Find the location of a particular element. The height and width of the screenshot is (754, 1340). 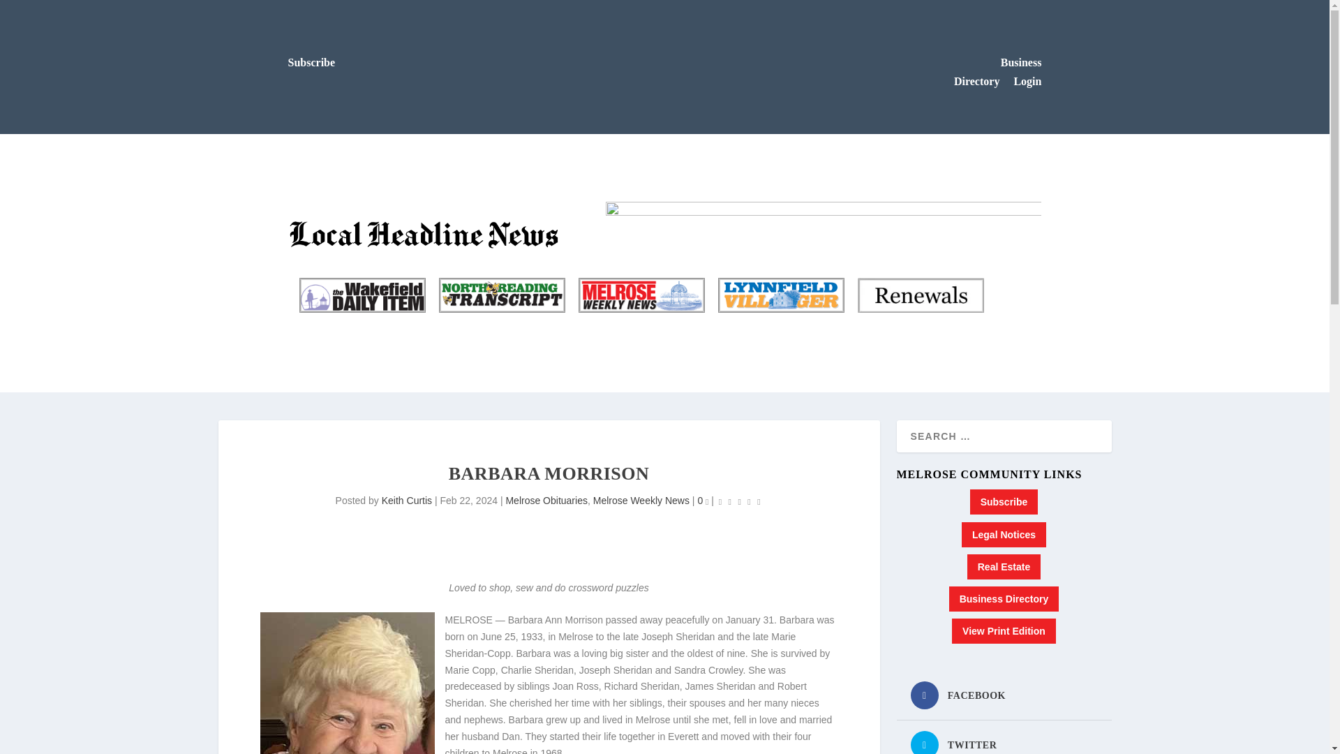

Posts by Keith Curtis is located at coordinates (406, 500).